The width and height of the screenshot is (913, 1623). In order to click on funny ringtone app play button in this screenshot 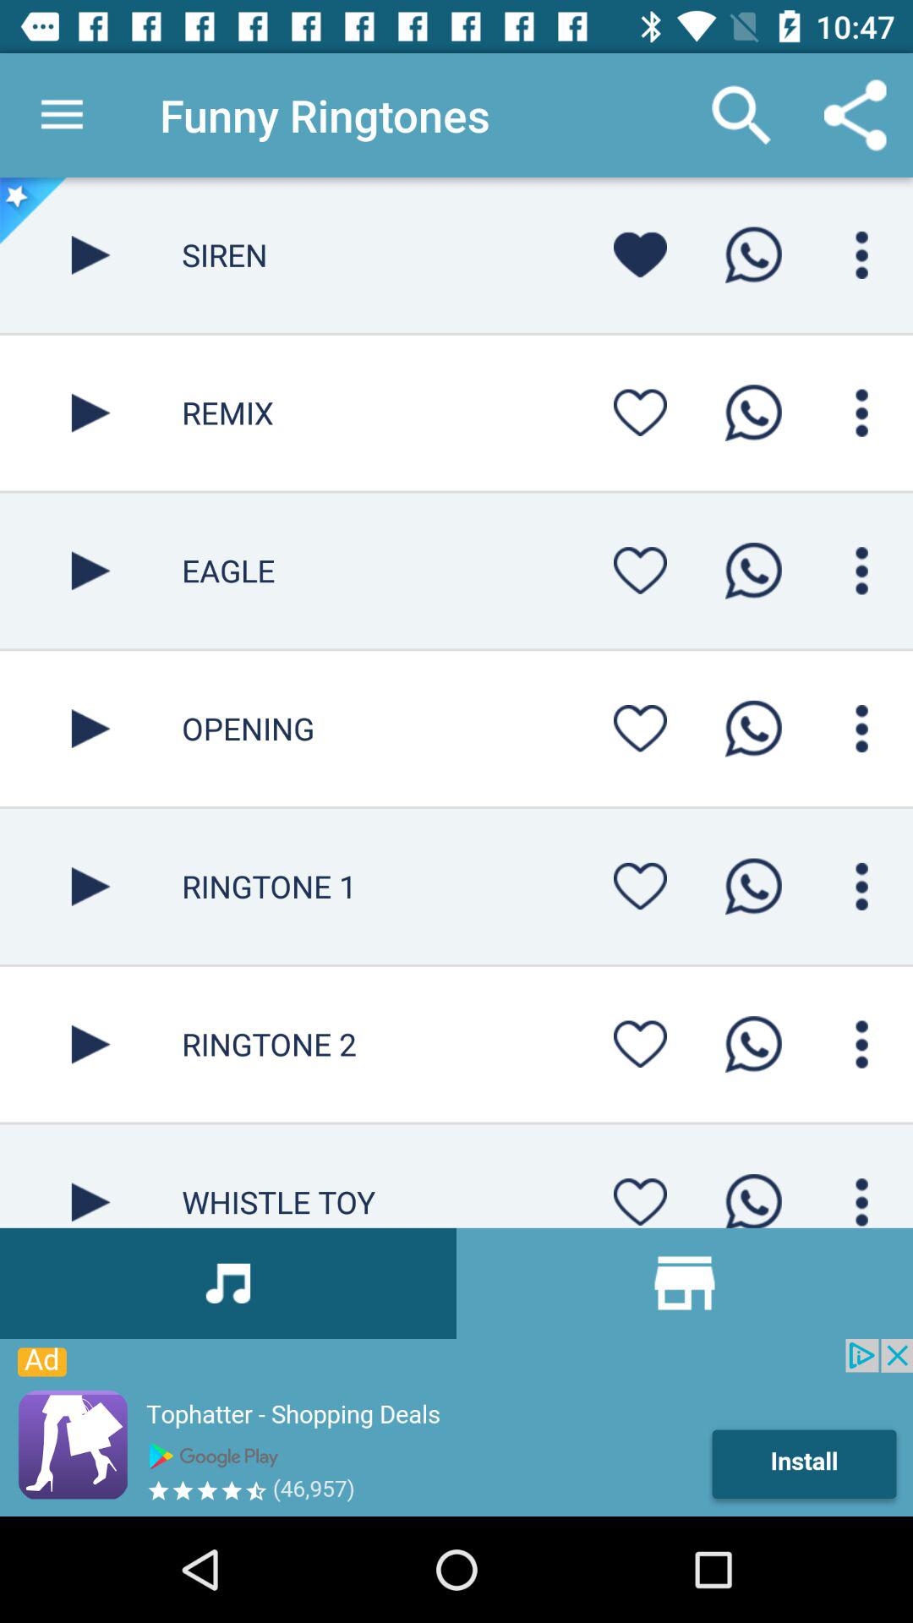, I will do `click(91, 255)`.